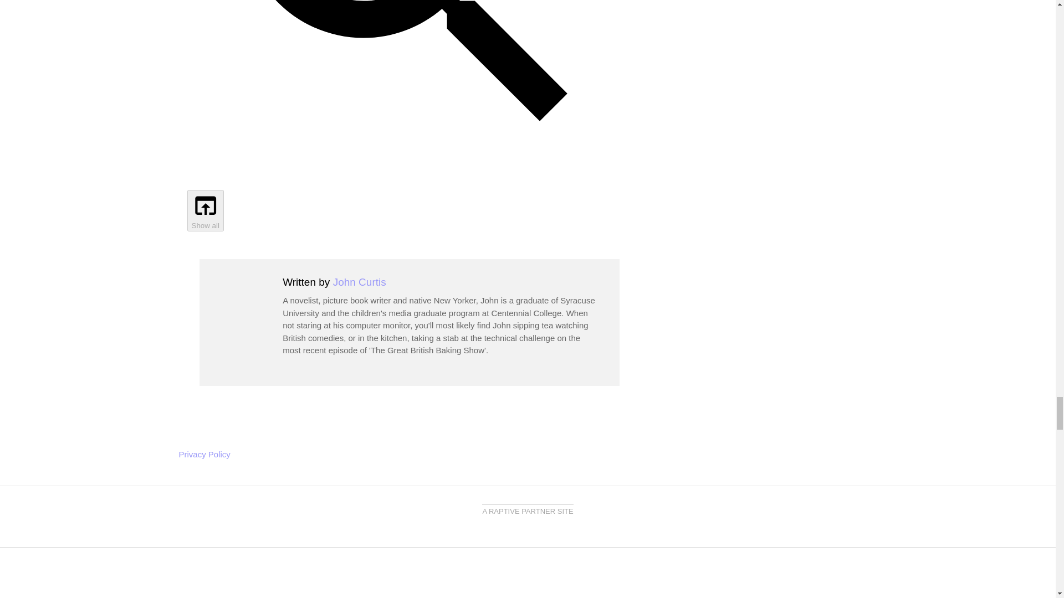  I want to click on John Curtis, so click(359, 281).